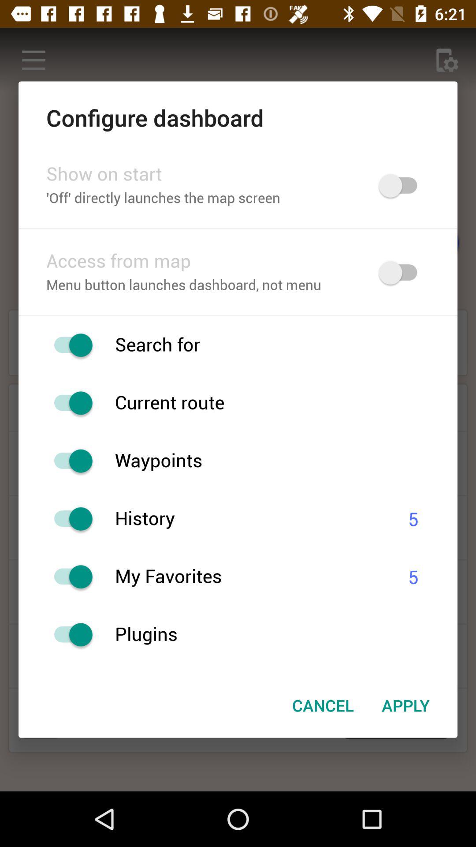  What do you see at coordinates (238, 315) in the screenshot?
I see `open the icon above search for item` at bounding box center [238, 315].